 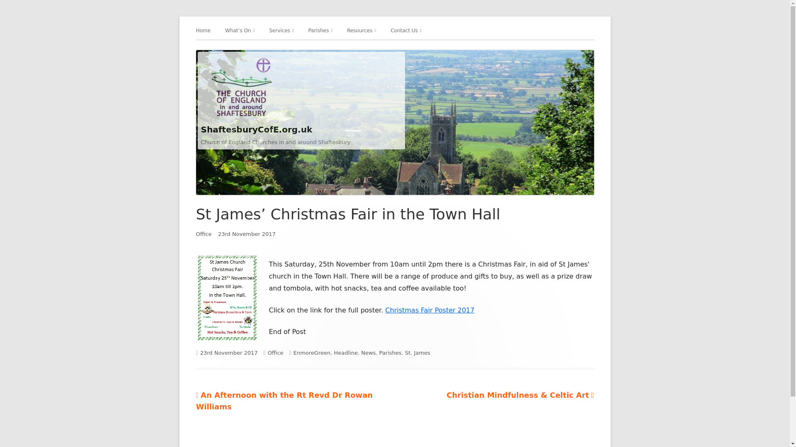 What do you see at coordinates (320, 31) in the screenshot?
I see `Parishes` at bounding box center [320, 31].